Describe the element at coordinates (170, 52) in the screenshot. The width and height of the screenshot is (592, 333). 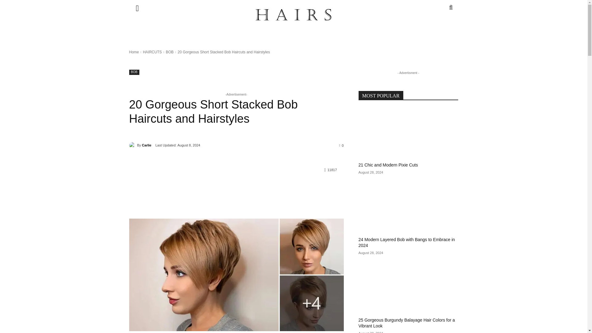
I see `View all posts in BOB` at that location.